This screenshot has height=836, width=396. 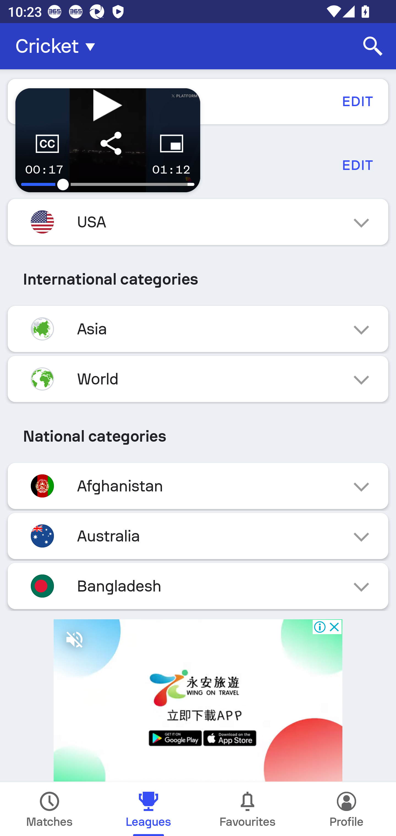 What do you see at coordinates (198, 222) in the screenshot?
I see `USA` at bounding box center [198, 222].